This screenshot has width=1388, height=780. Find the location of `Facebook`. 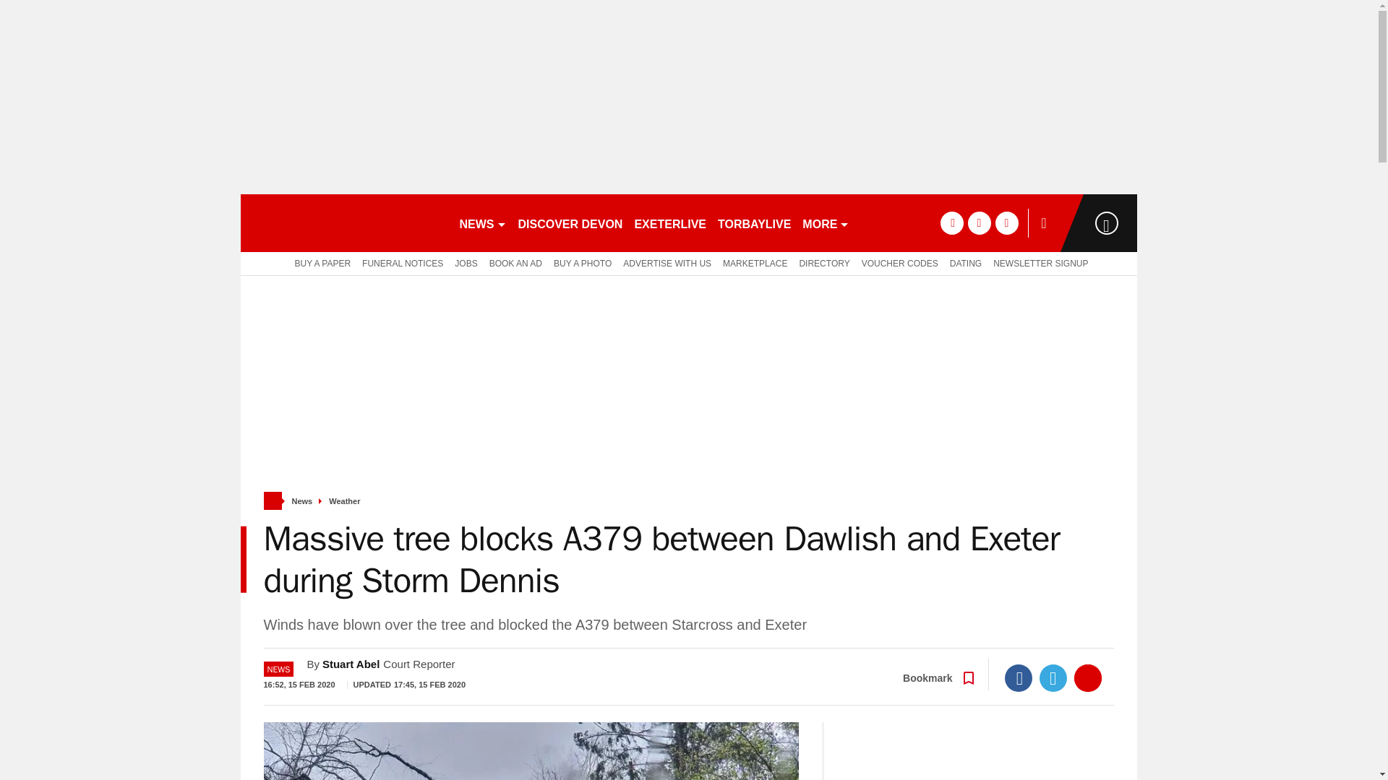

Facebook is located at coordinates (1019, 677).